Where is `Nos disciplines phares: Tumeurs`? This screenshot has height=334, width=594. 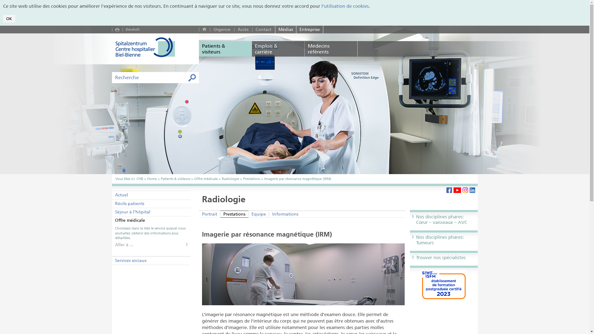 Nos disciplines phares: Tumeurs is located at coordinates (440, 240).